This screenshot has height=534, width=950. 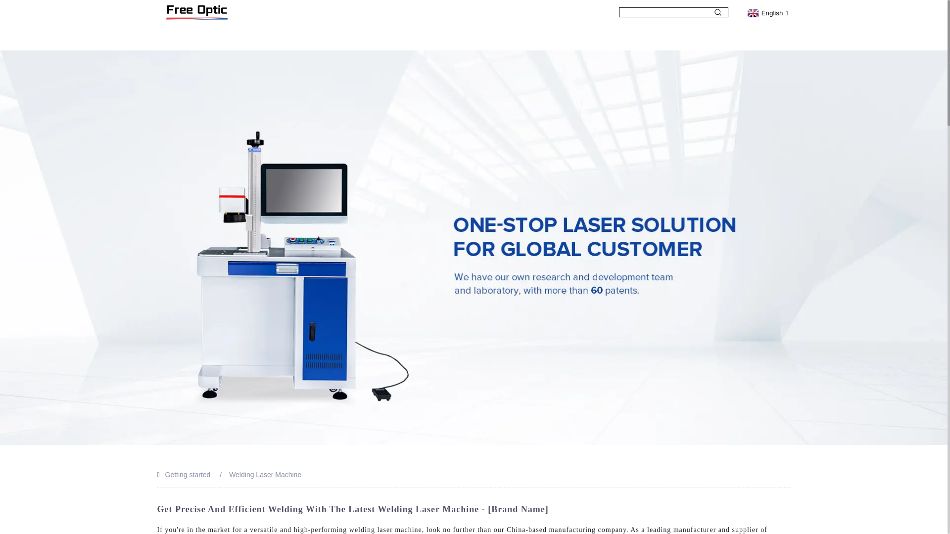 What do you see at coordinates (685, 38) in the screenshot?
I see `Contact Us` at bounding box center [685, 38].